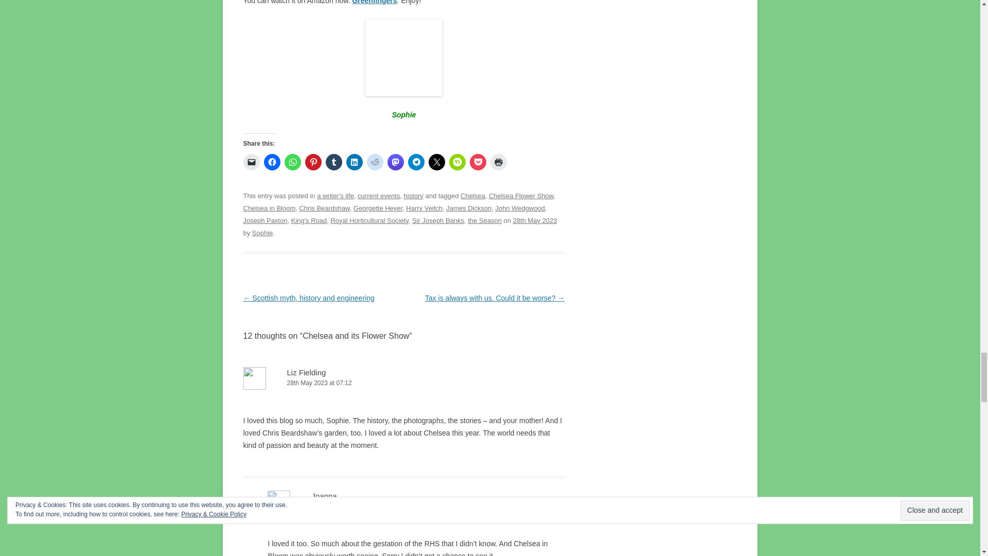  What do you see at coordinates (478, 162) in the screenshot?
I see `Click to share on Pocket` at bounding box center [478, 162].